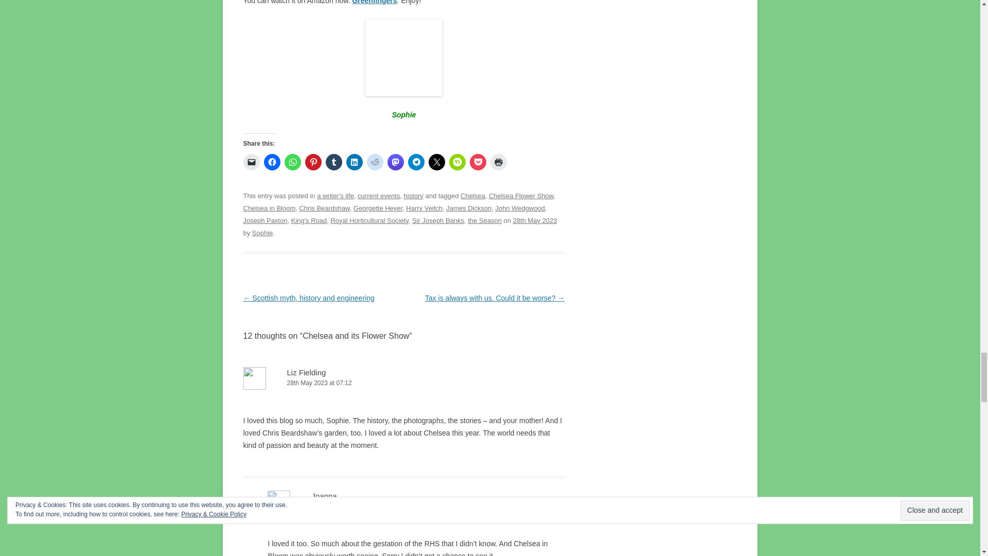  What do you see at coordinates (478, 162) in the screenshot?
I see `Click to share on Pocket` at bounding box center [478, 162].